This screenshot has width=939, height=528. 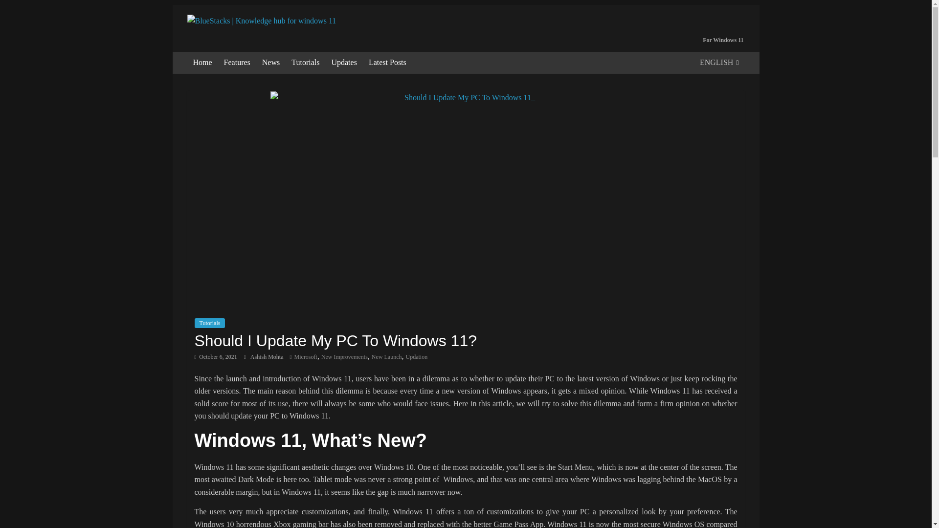 What do you see at coordinates (719, 63) in the screenshot?
I see `English` at bounding box center [719, 63].